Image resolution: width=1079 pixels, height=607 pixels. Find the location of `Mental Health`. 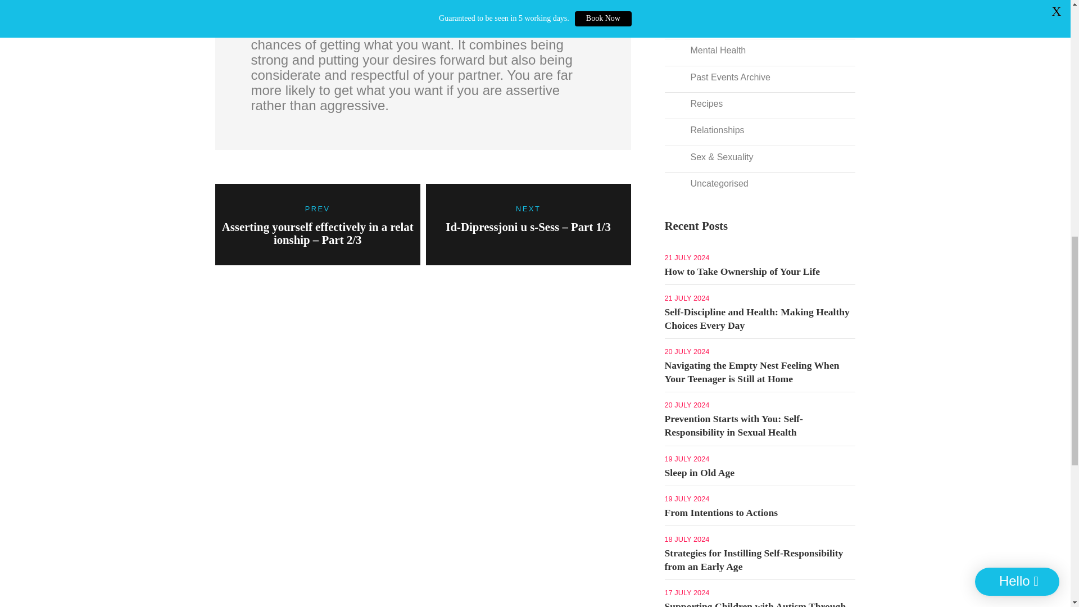

Mental Health is located at coordinates (713, 48).